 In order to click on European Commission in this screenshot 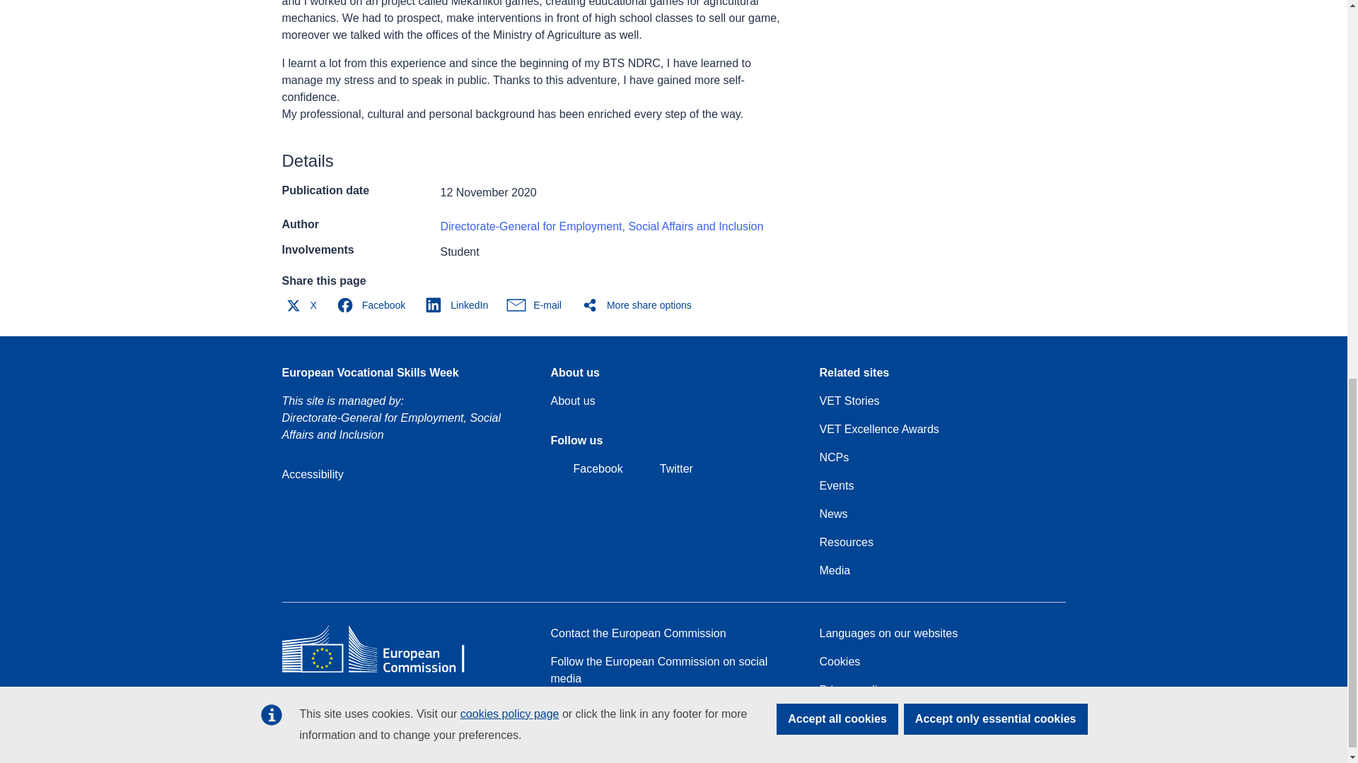, I will do `click(383, 672)`.